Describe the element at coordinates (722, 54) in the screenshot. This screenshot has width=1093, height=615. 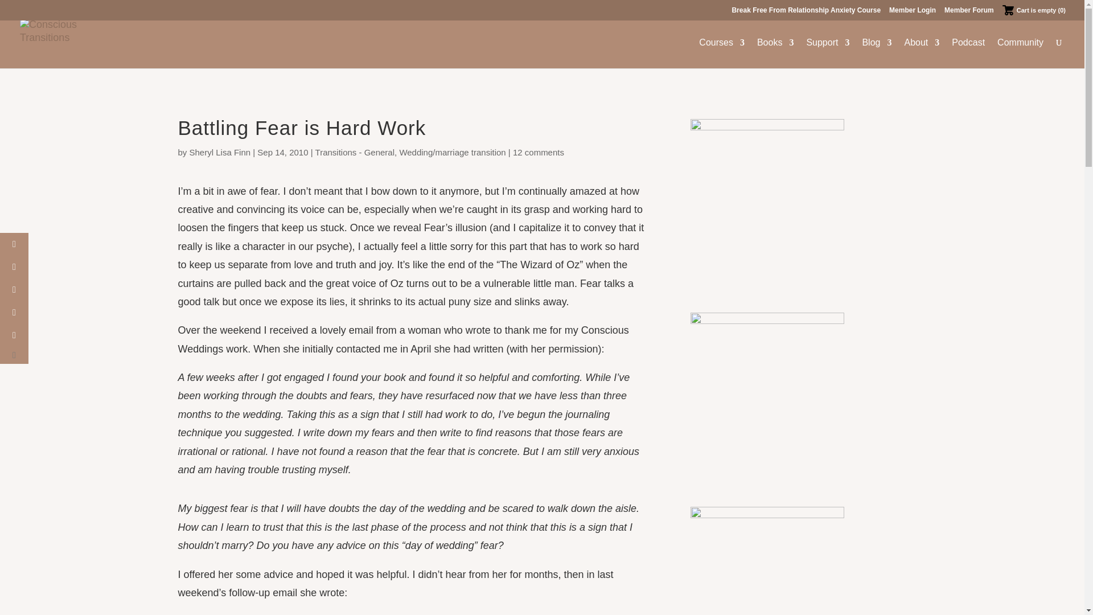
I see `Courses` at that location.